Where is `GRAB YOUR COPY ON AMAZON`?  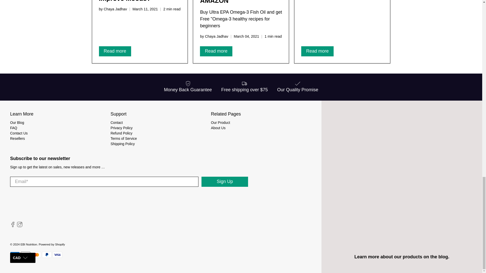
GRAB YOUR COPY ON AMAZON is located at coordinates (235, 2).